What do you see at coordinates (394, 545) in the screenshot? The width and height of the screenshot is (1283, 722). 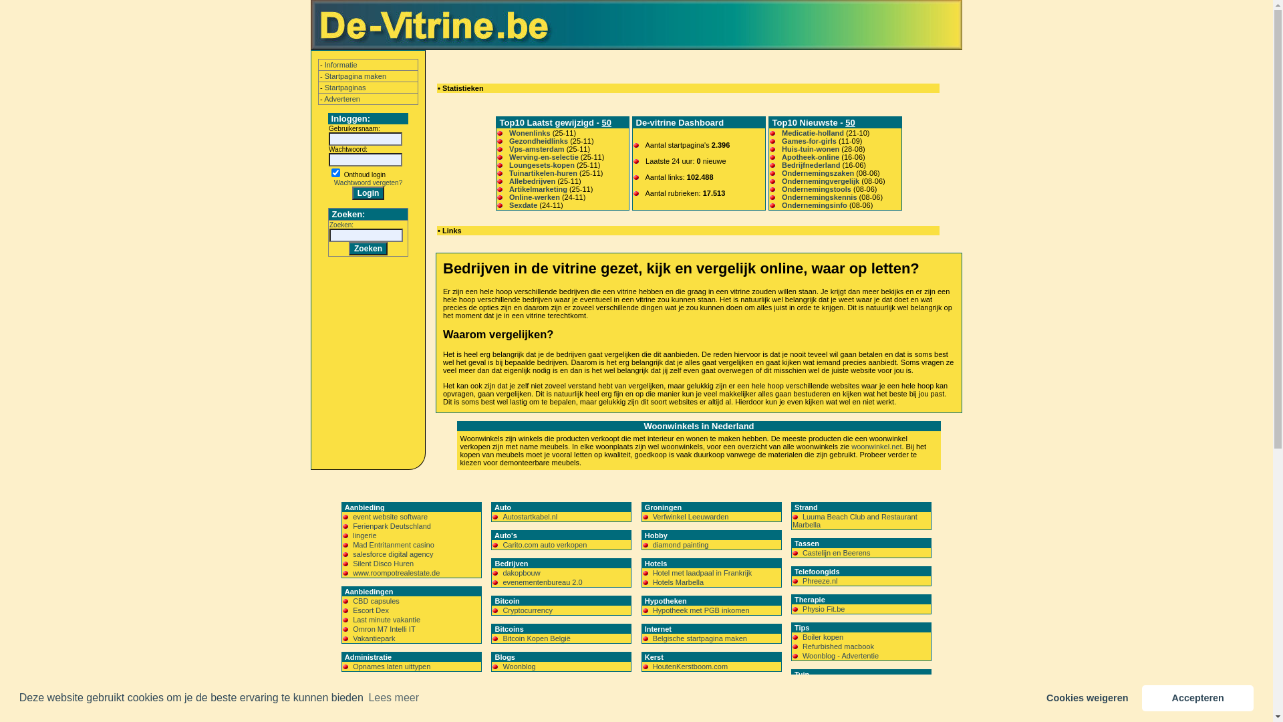 I see `Mad Entritanment casino` at bounding box center [394, 545].